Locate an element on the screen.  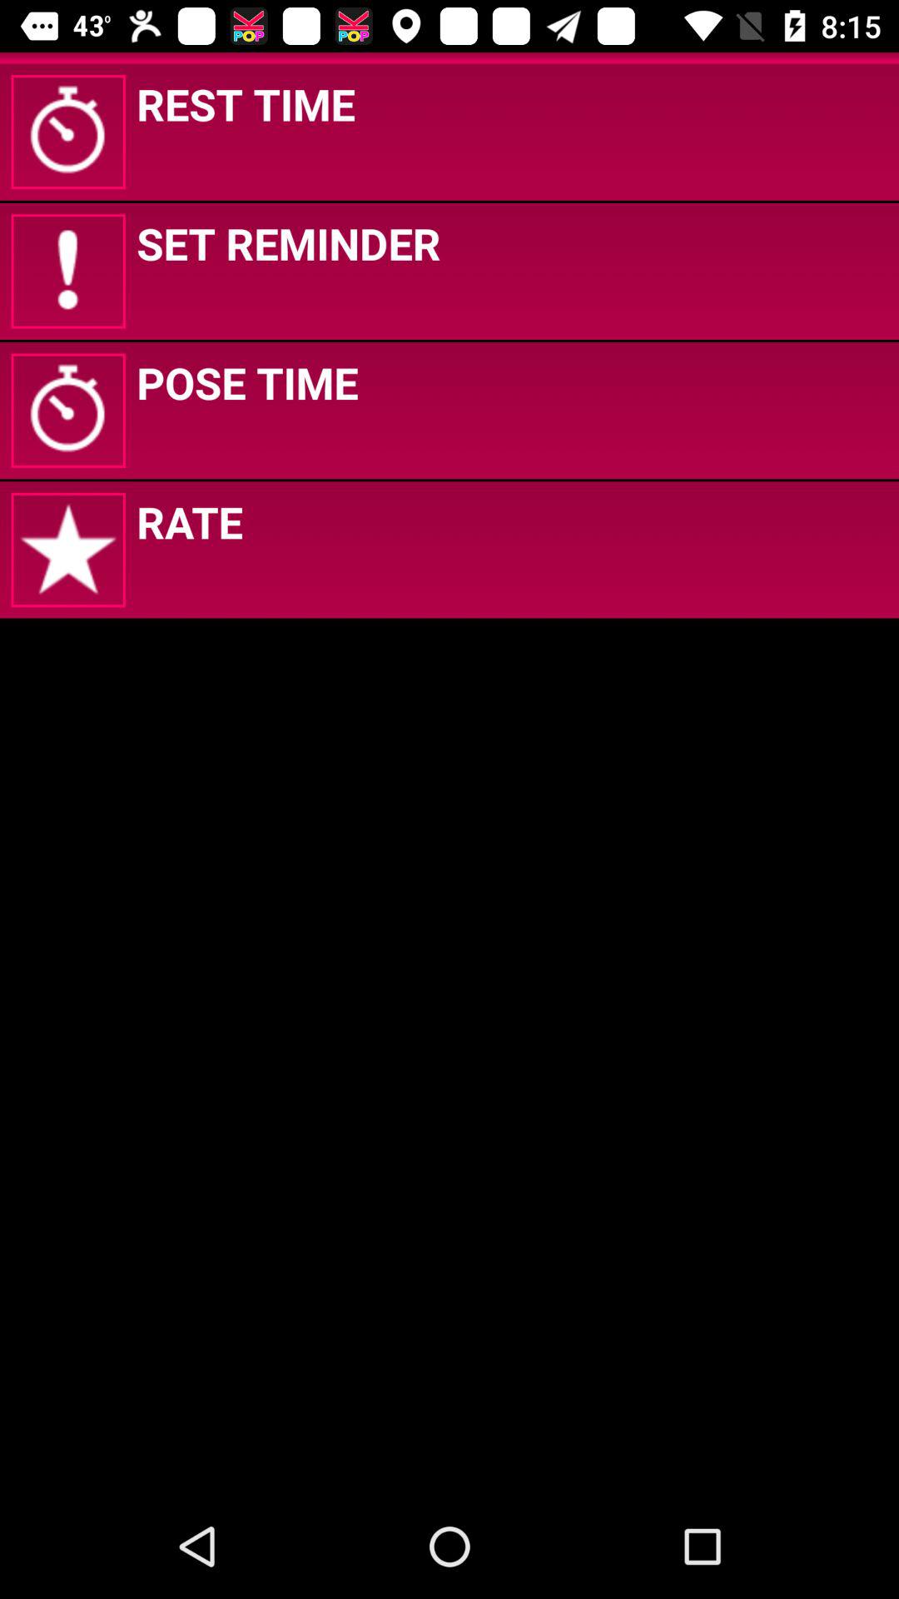
tap icon below rest time app is located at coordinates (288, 243).